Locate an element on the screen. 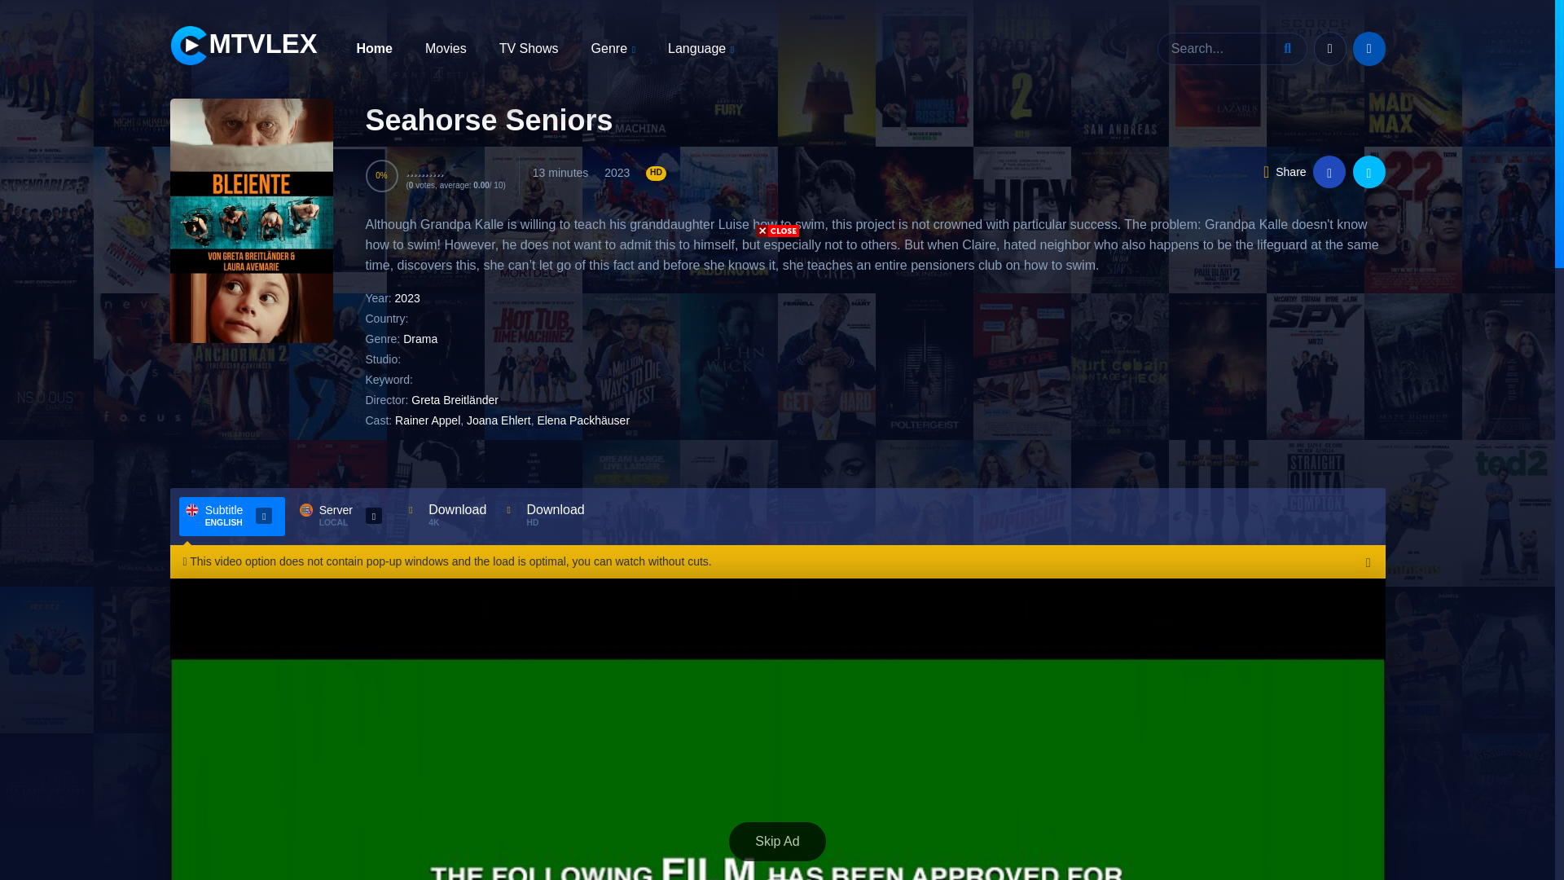 The height and width of the screenshot is (880, 1564). Series is located at coordinates (528, 47).